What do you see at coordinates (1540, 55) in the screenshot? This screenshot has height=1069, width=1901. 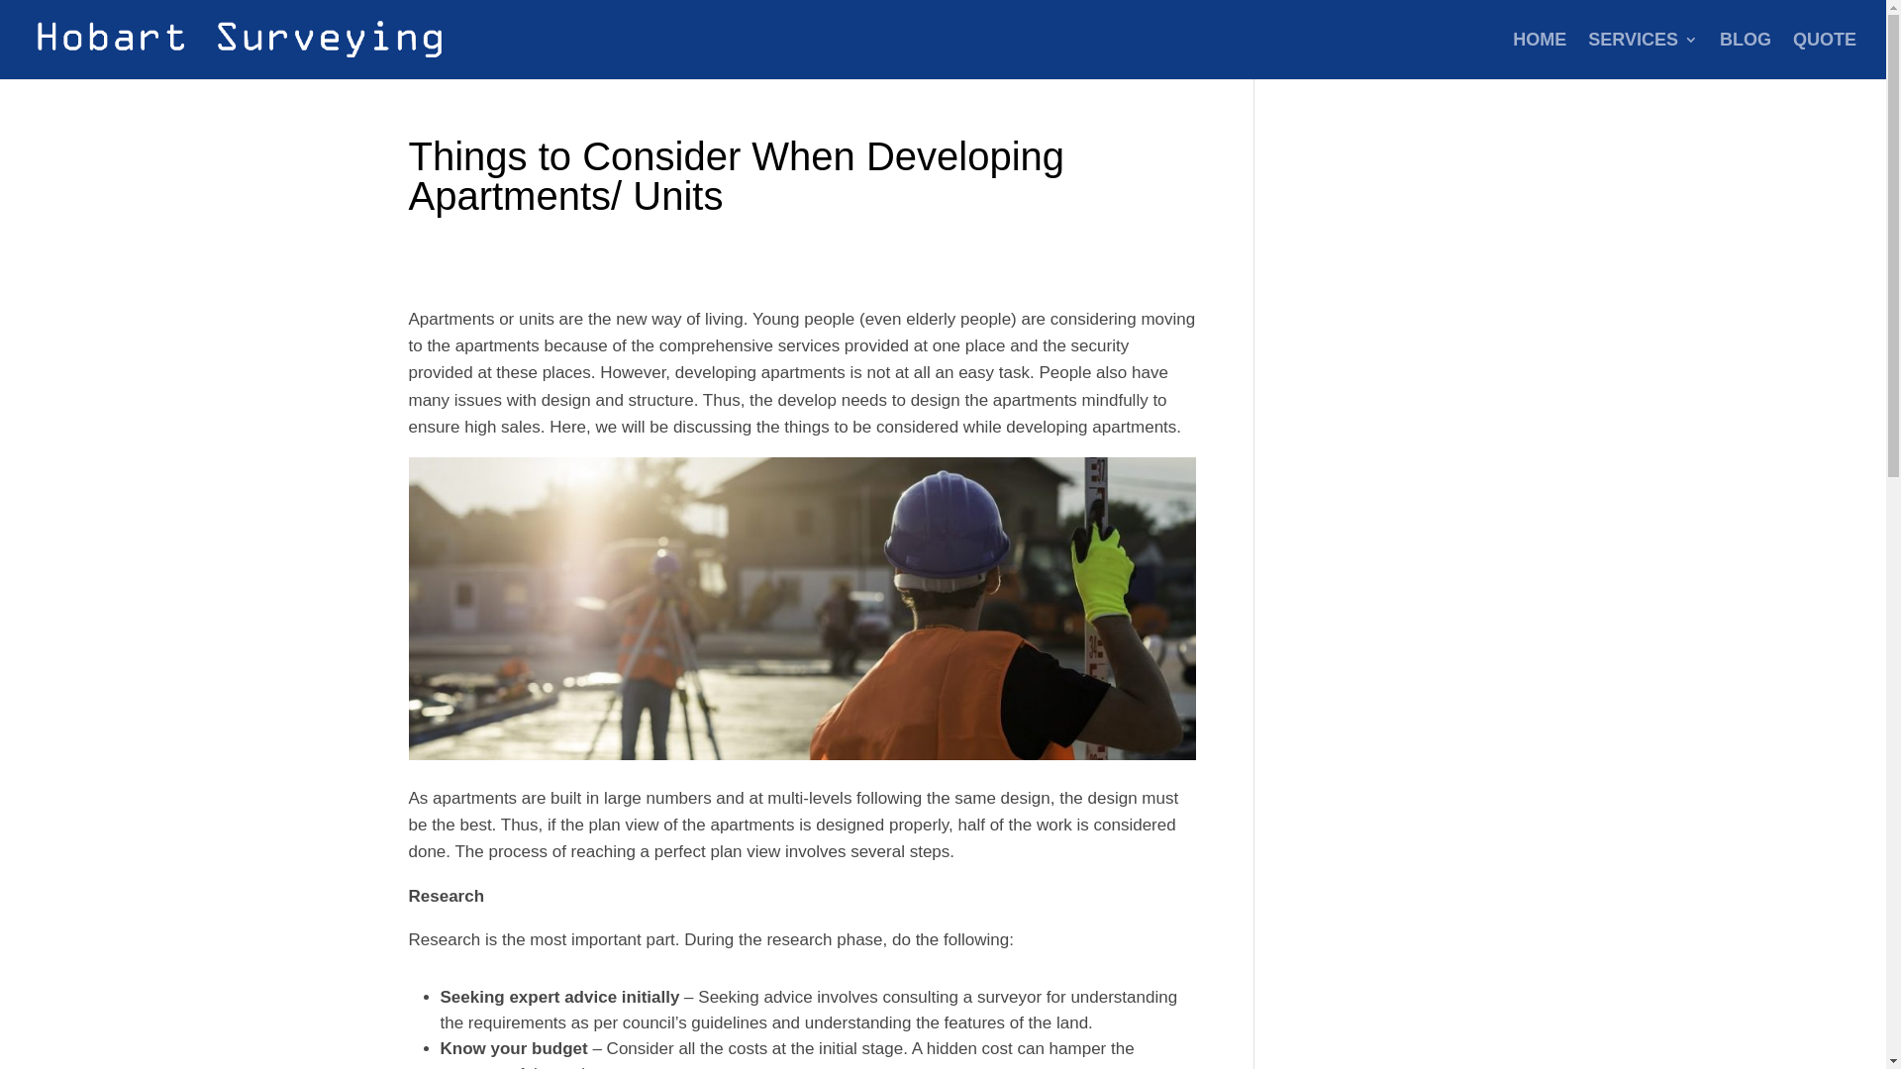 I see `HOME` at bounding box center [1540, 55].